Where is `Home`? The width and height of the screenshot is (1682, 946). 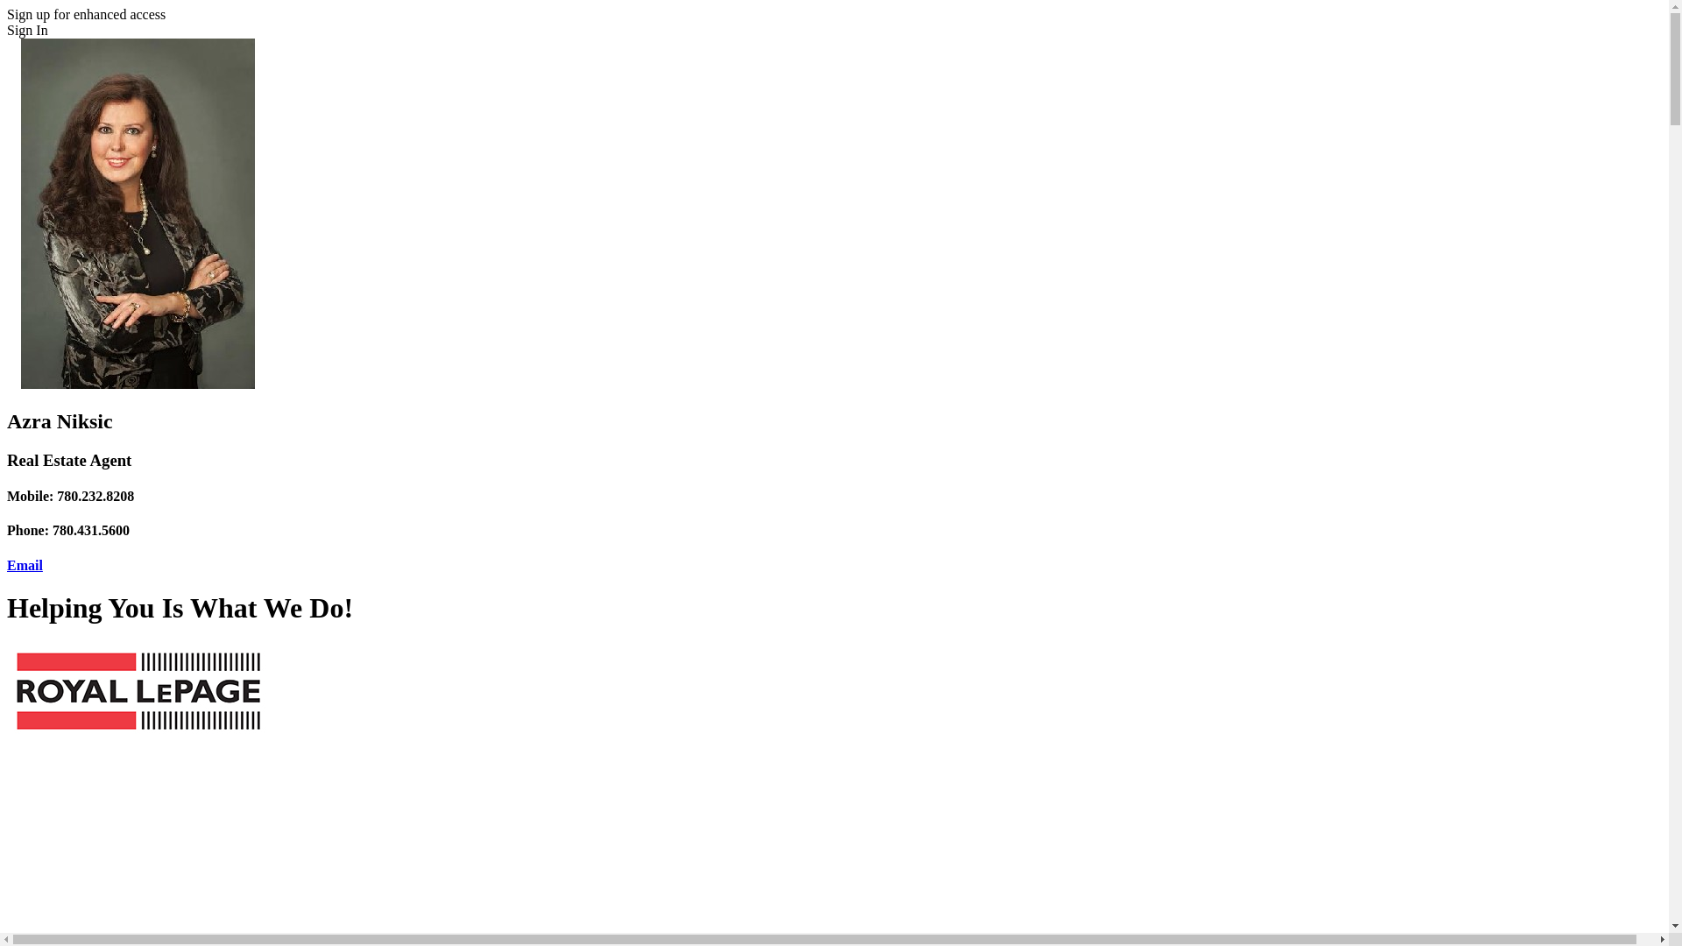
Home is located at coordinates (138, 734).